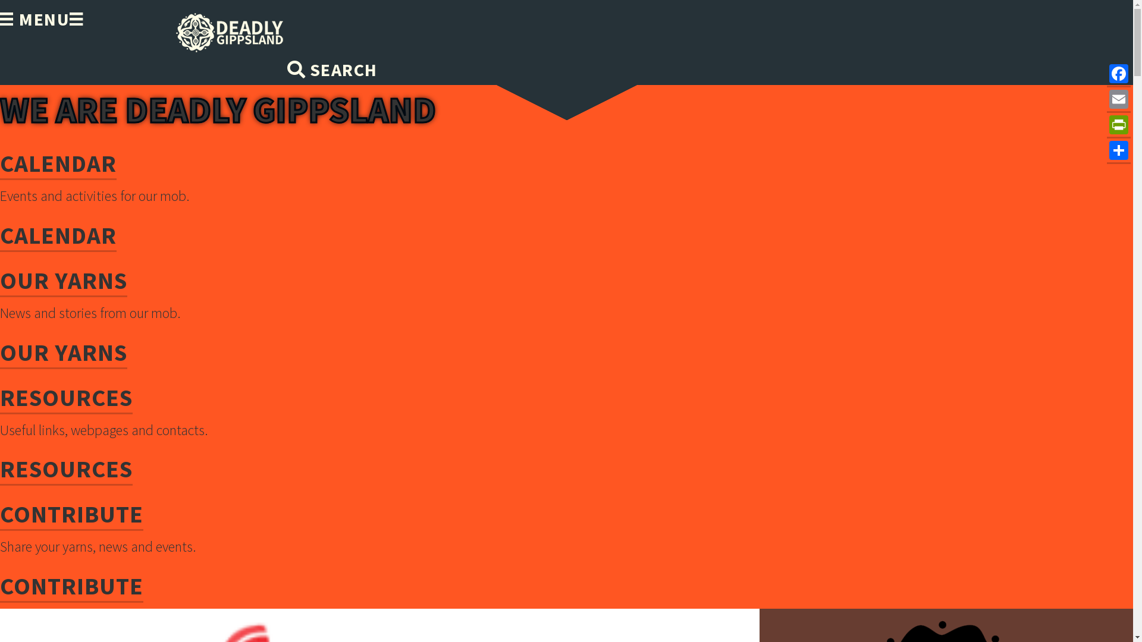 The image size is (1142, 642). Describe the element at coordinates (1119, 151) in the screenshot. I see `Share` at that location.